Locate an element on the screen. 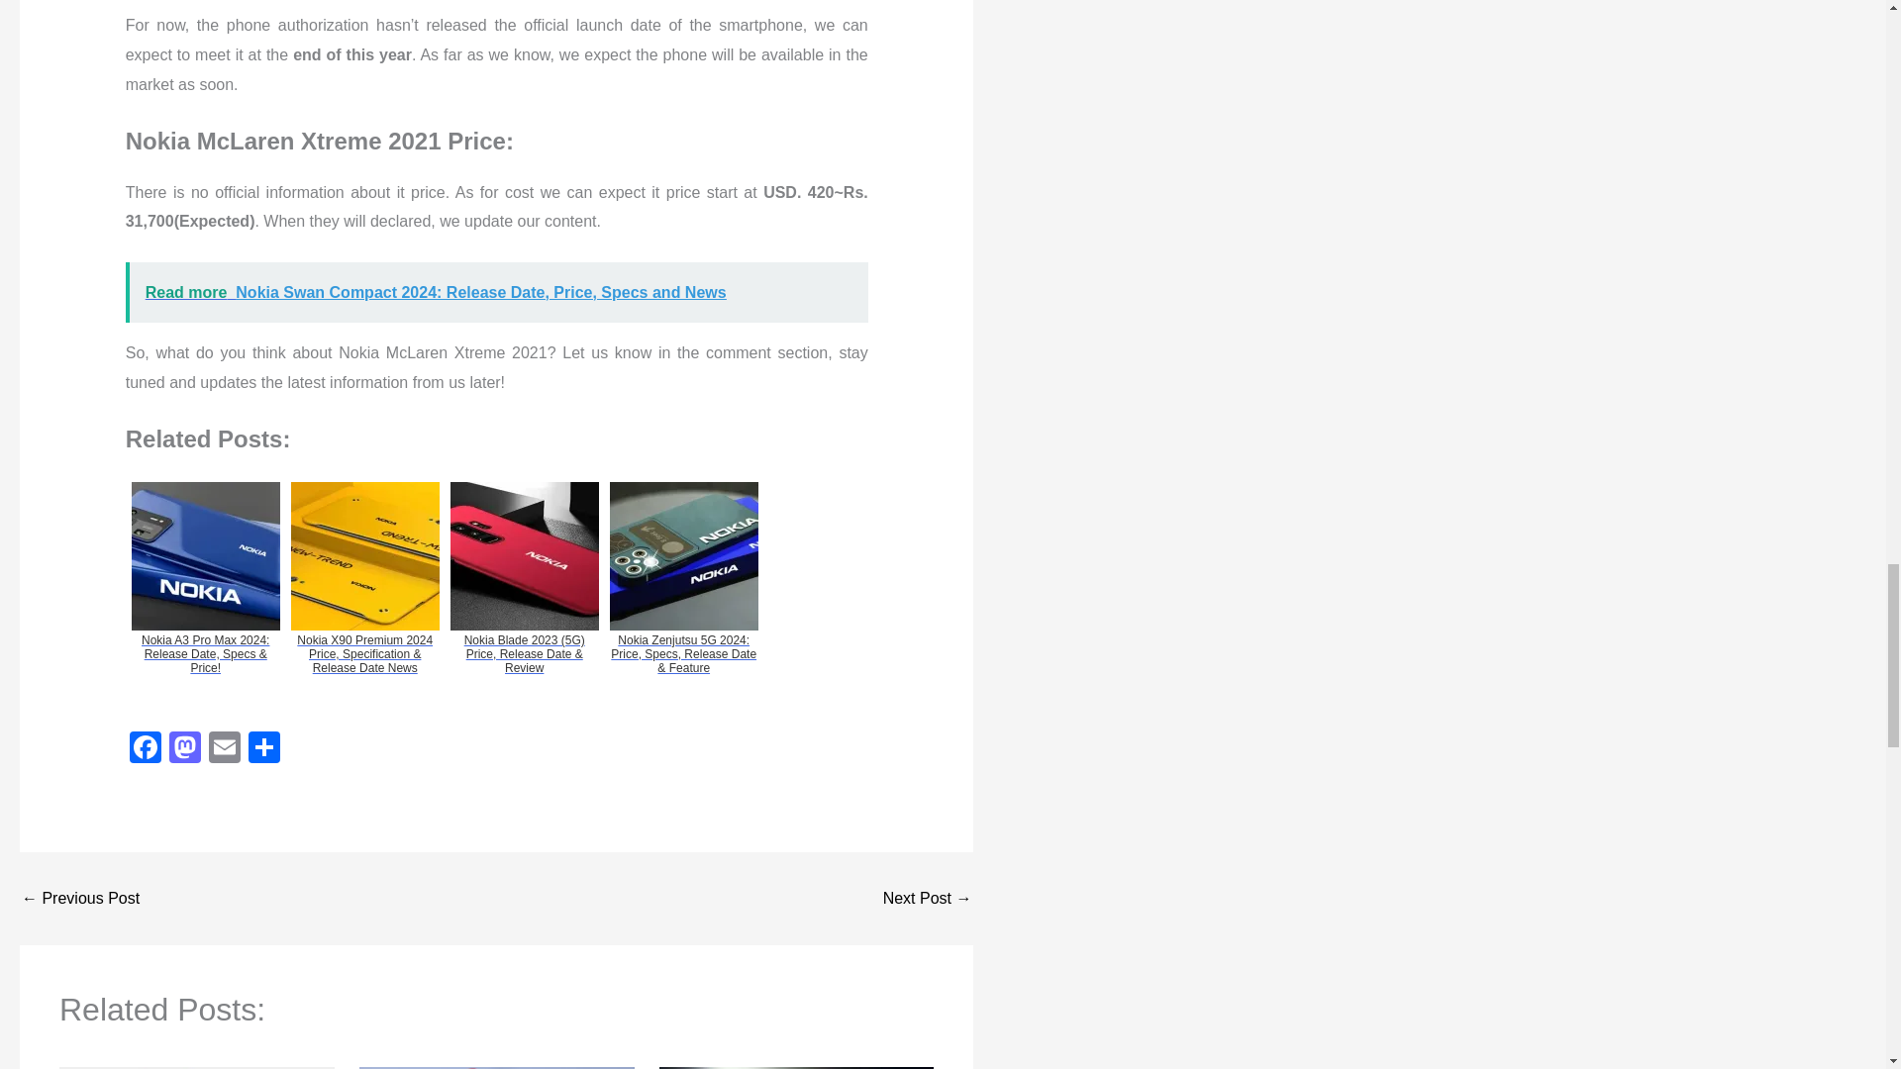  Facebook is located at coordinates (145, 749).